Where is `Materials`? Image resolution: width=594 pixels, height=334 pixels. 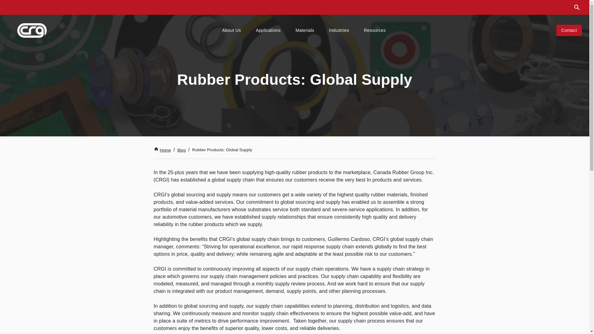
Materials is located at coordinates (304, 30).